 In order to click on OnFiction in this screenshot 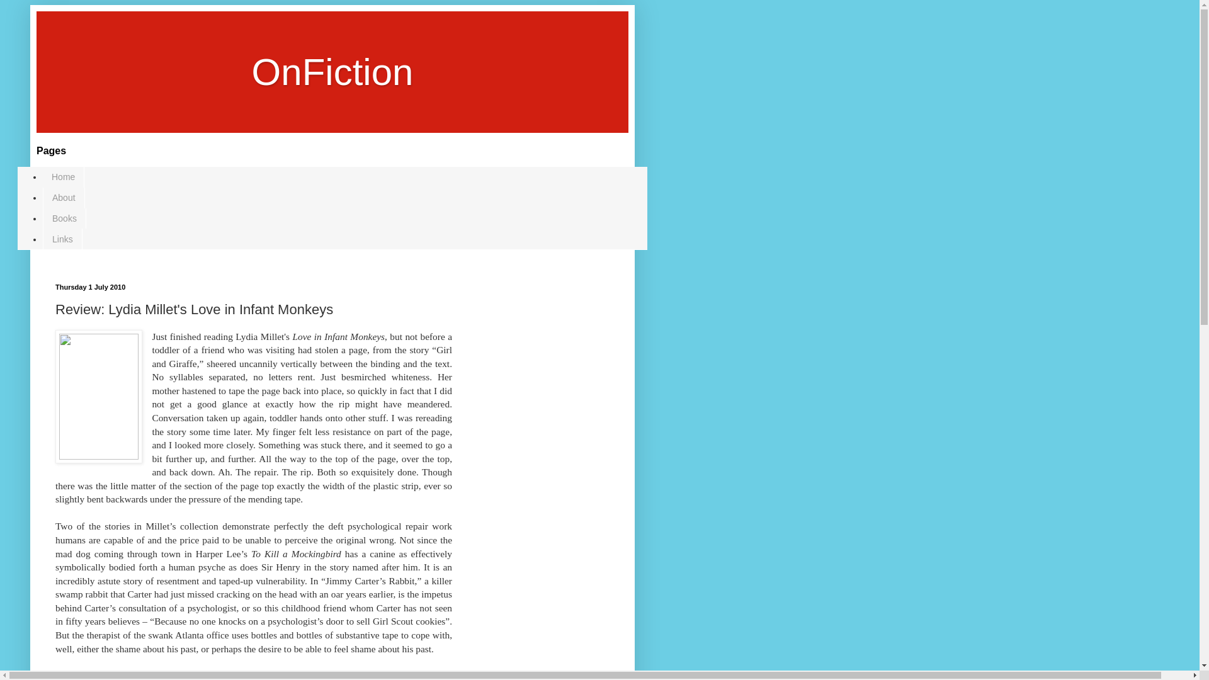, I will do `click(332, 72)`.